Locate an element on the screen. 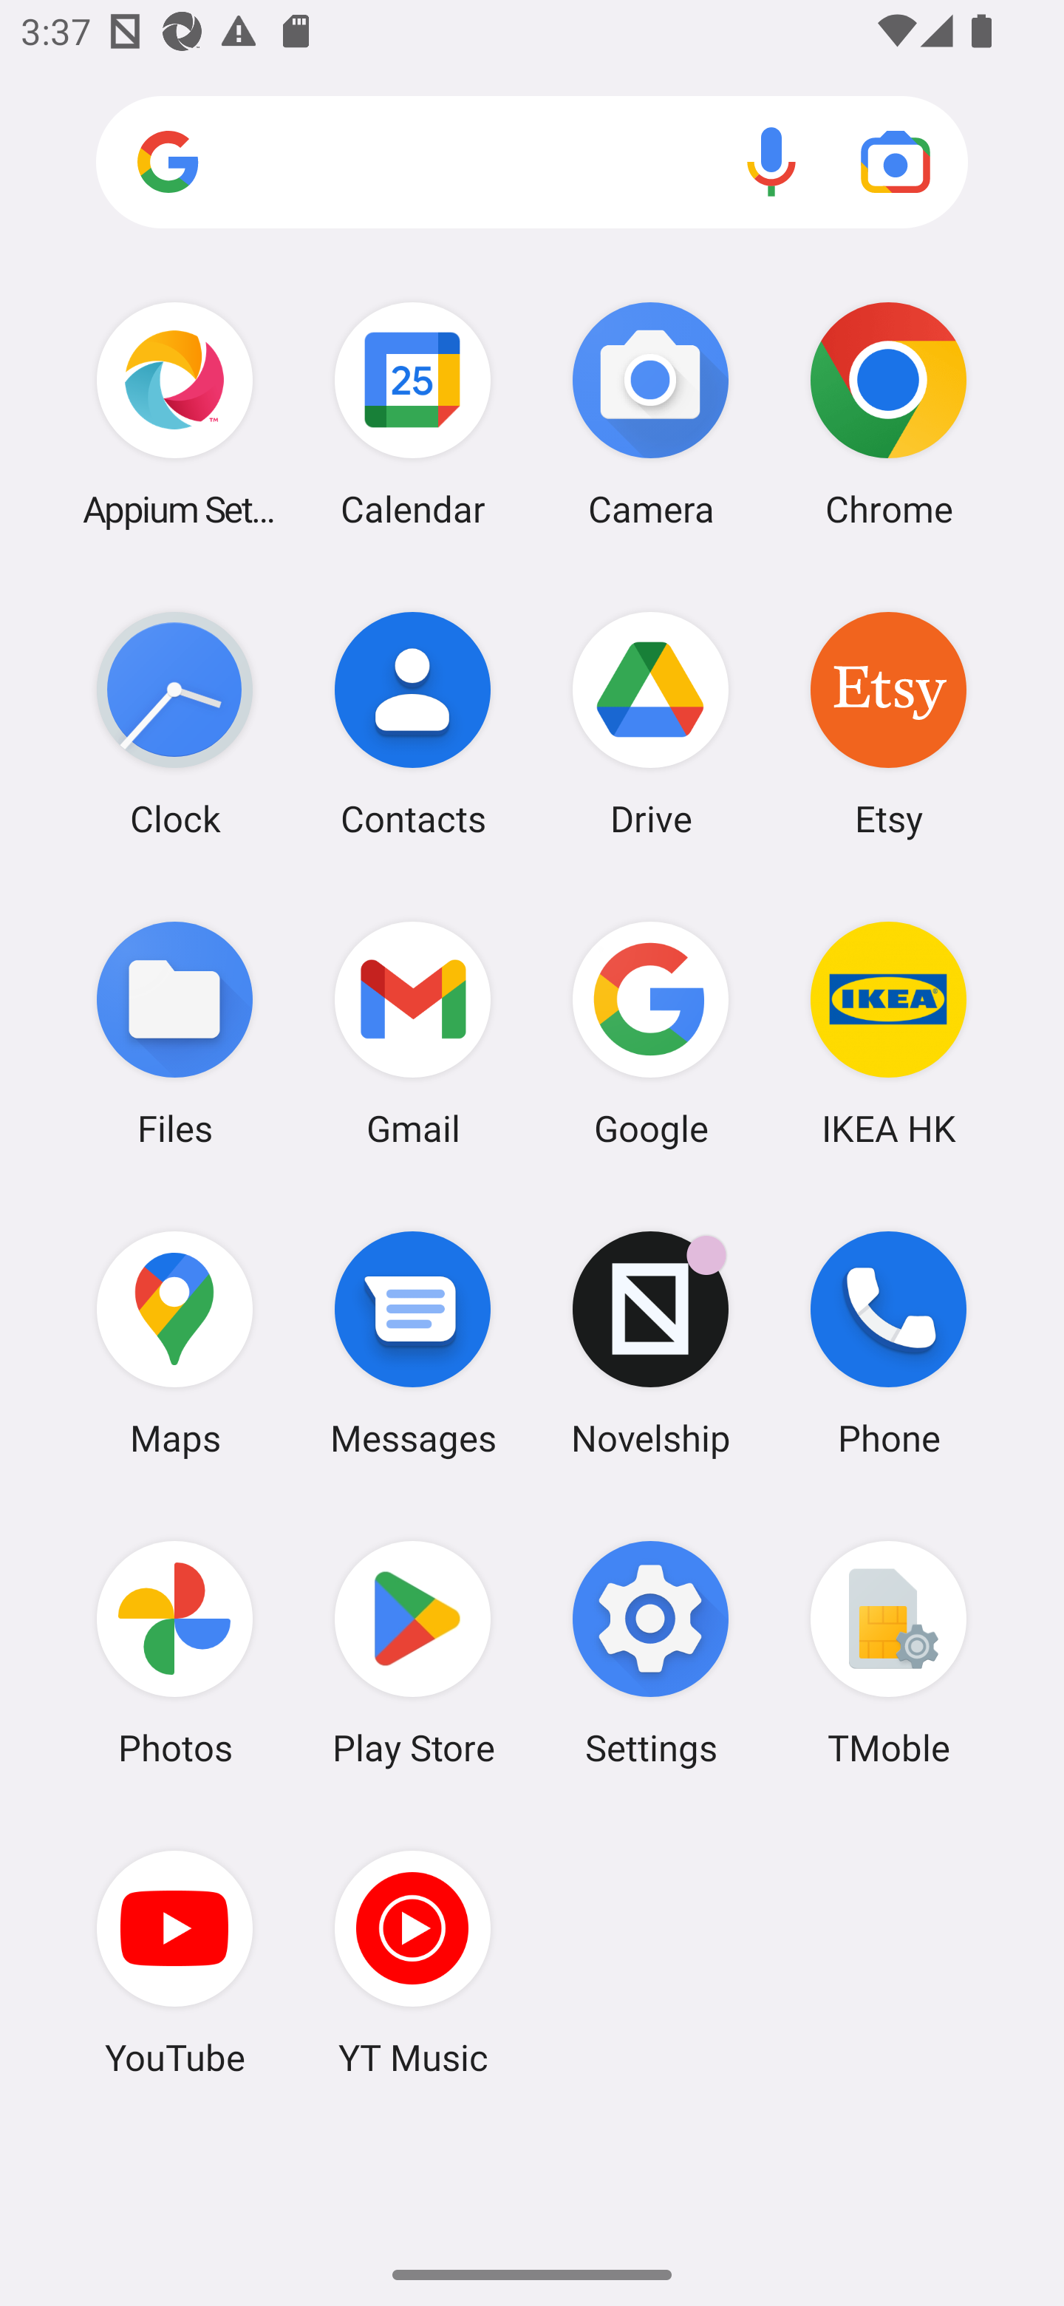 The width and height of the screenshot is (1064, 2306). Search apps, web and more is located at coordinates (532, 163).